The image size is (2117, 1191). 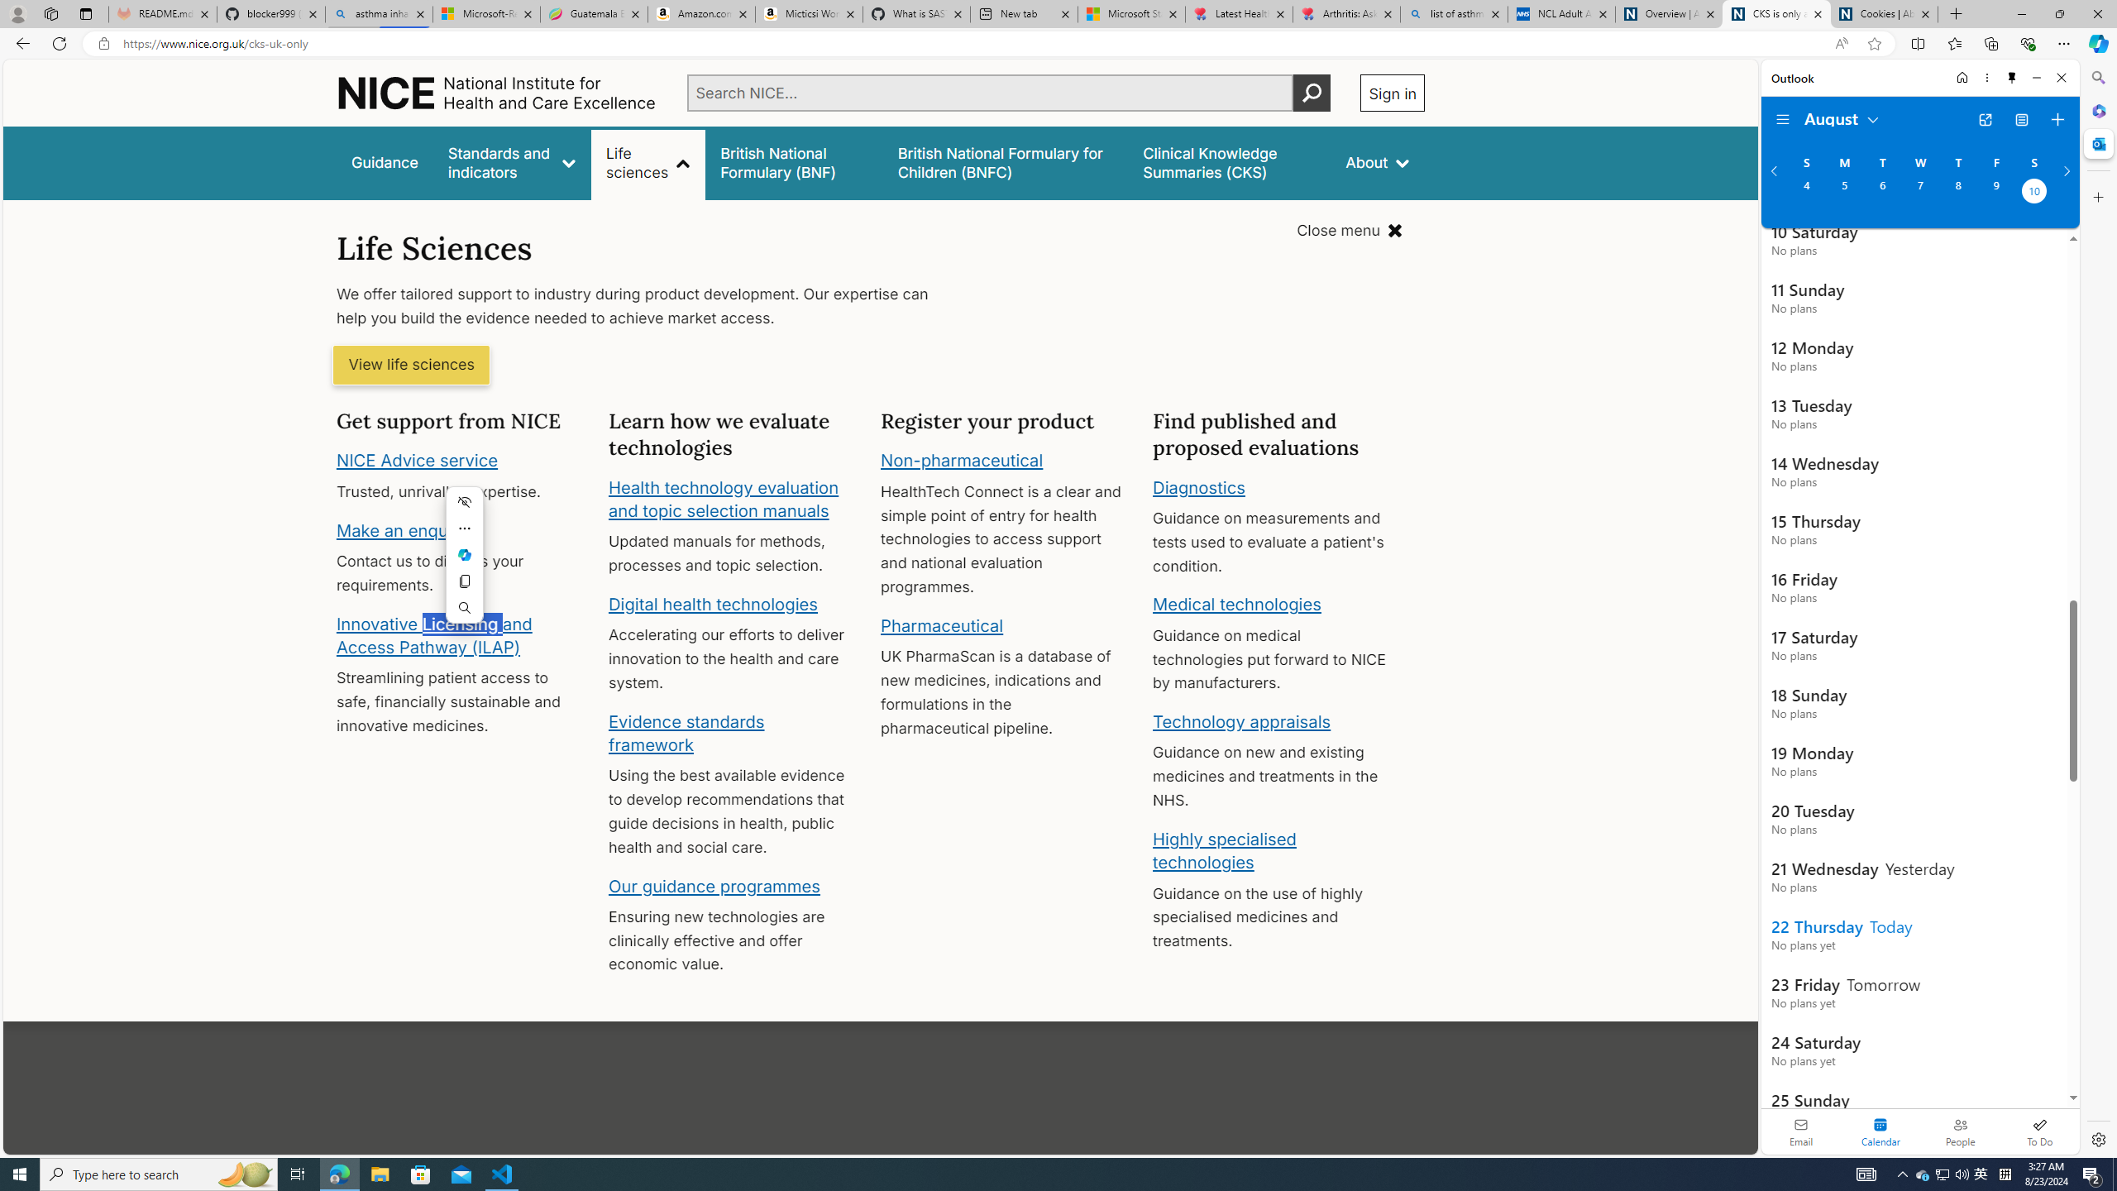 I want to click on People, so click(x=1960, y=1131).